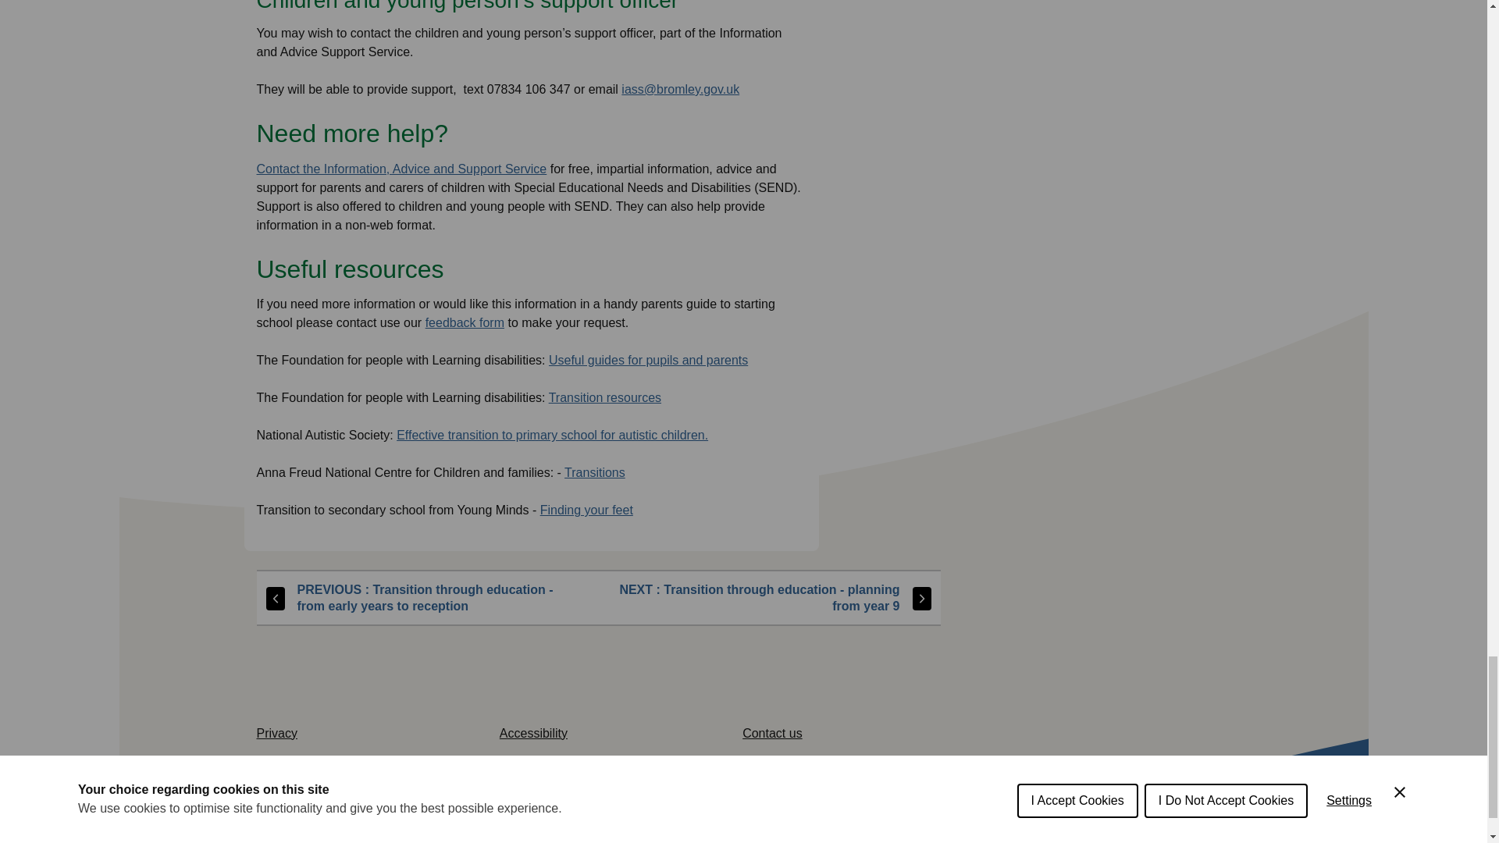 This screenshot has width=1499, height=843. I want to click on Instagram, so click(1149, 840).